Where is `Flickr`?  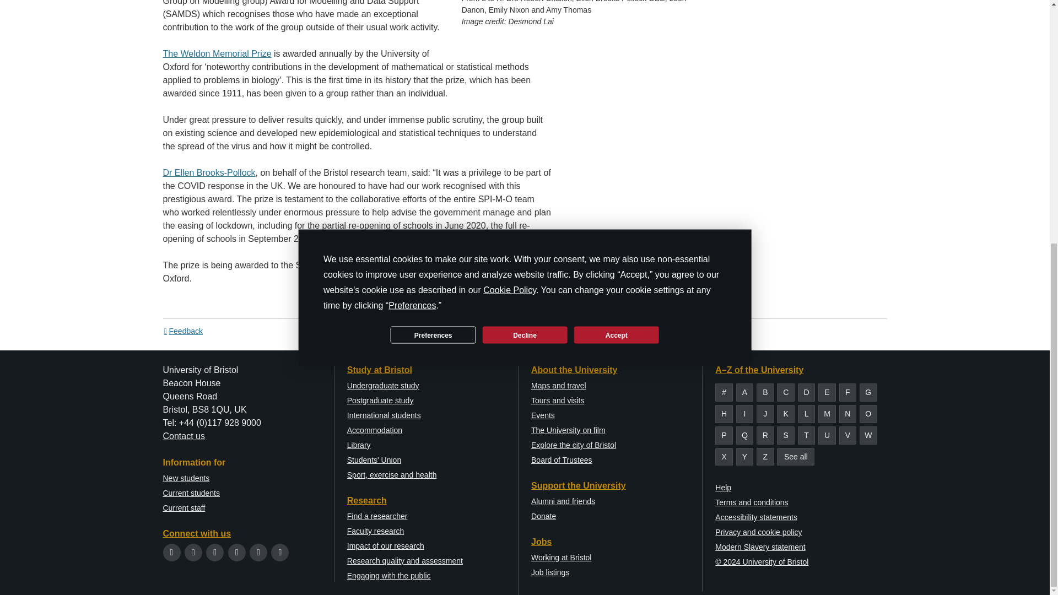
Flickr is located at coordinates (280, 552).